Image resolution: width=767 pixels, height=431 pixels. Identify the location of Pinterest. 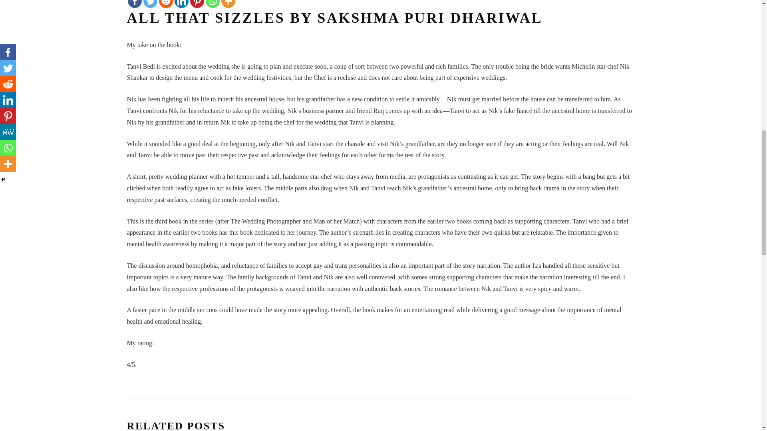
(197, 4).